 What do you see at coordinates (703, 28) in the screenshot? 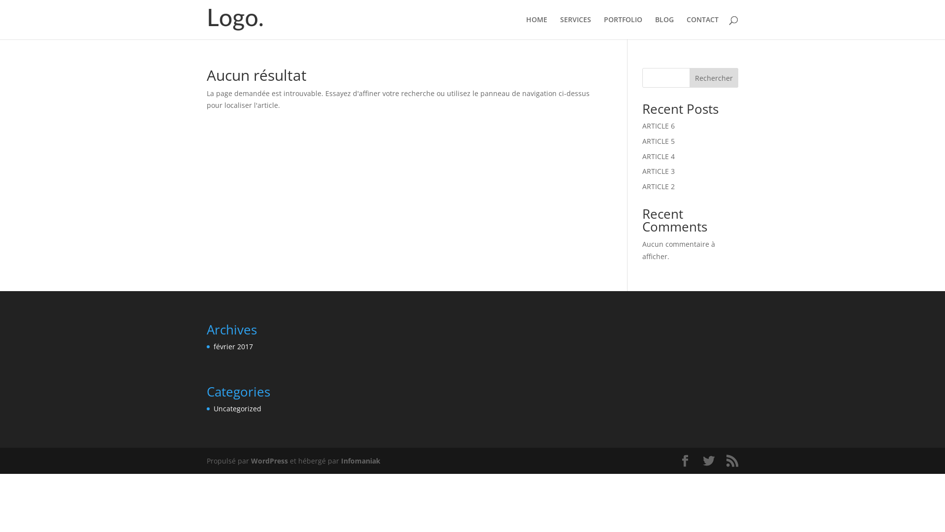
I see `CONTACT` at bounding box center [703, 28].